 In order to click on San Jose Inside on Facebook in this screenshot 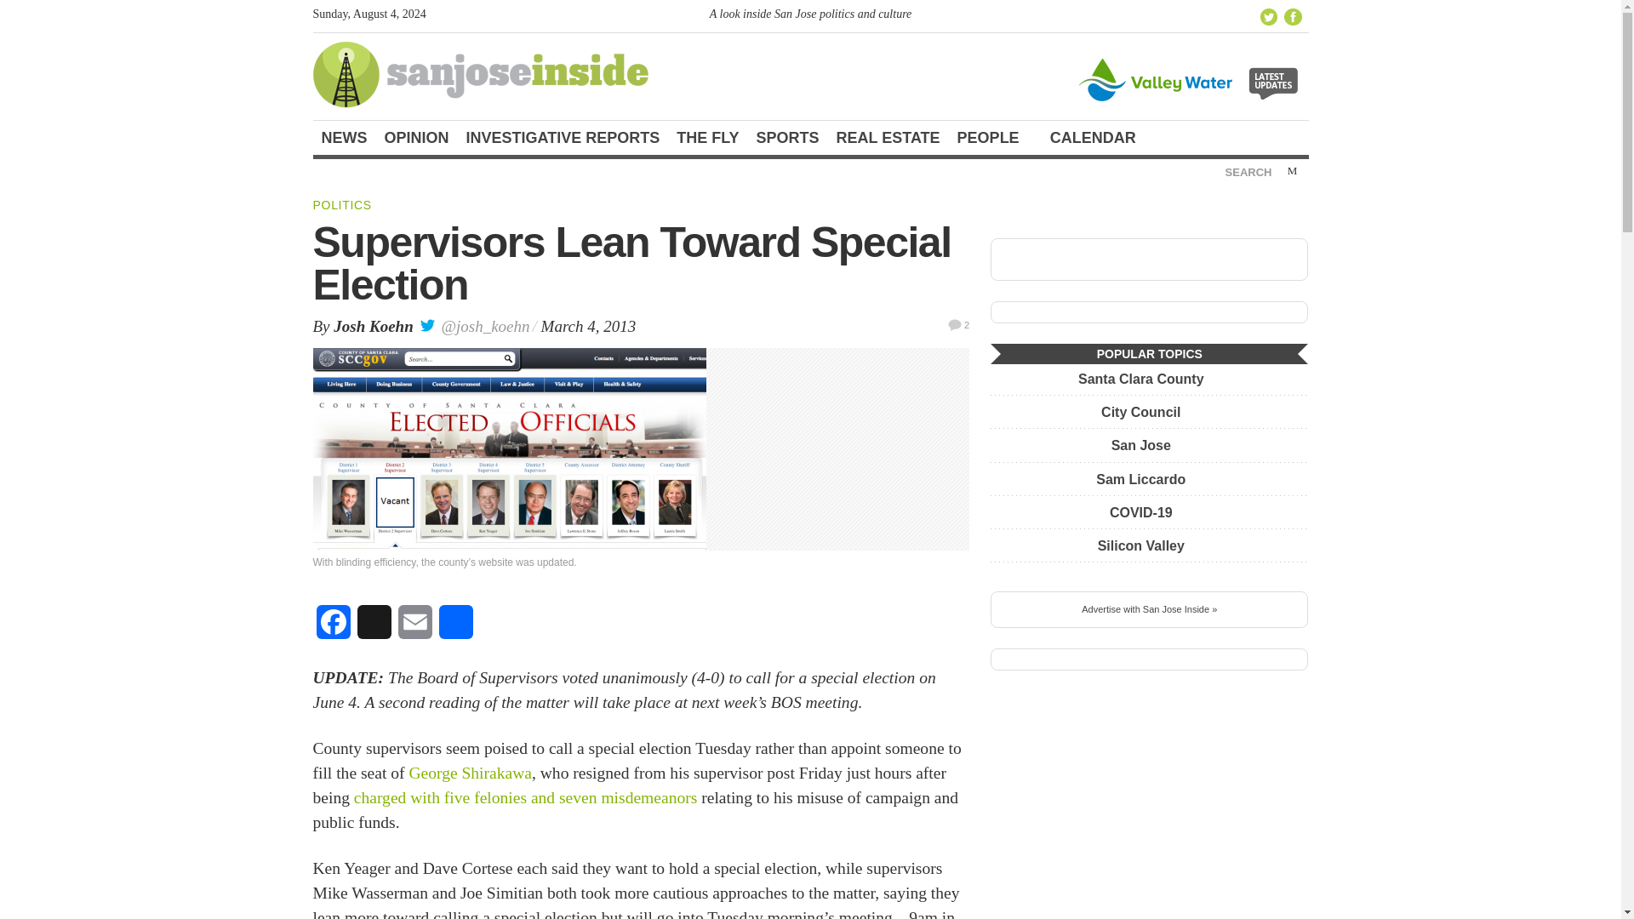, I will do `click(1294, 17)`.